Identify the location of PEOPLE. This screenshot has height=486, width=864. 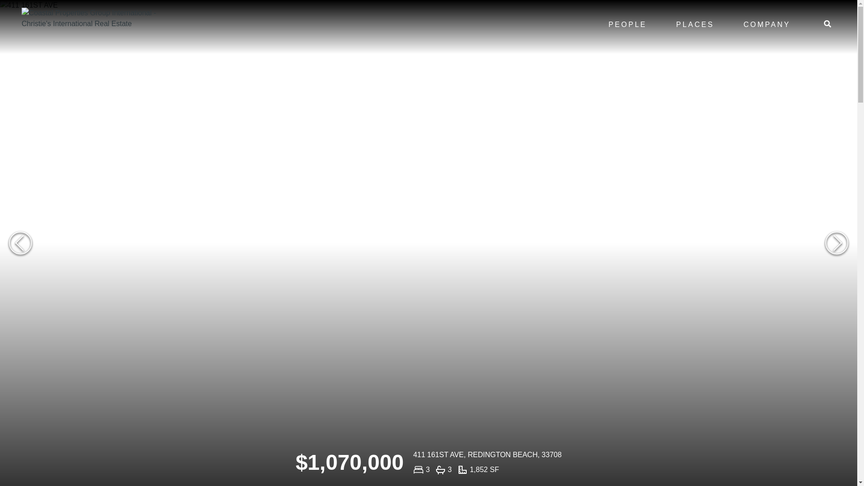
(627, 24).